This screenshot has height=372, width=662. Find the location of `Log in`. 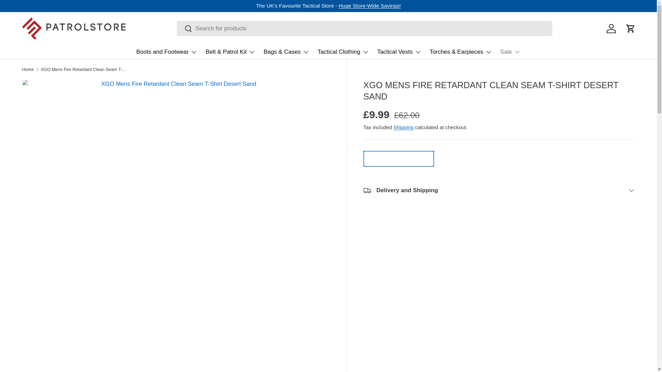

Log in is located at coordinates (611, 28).